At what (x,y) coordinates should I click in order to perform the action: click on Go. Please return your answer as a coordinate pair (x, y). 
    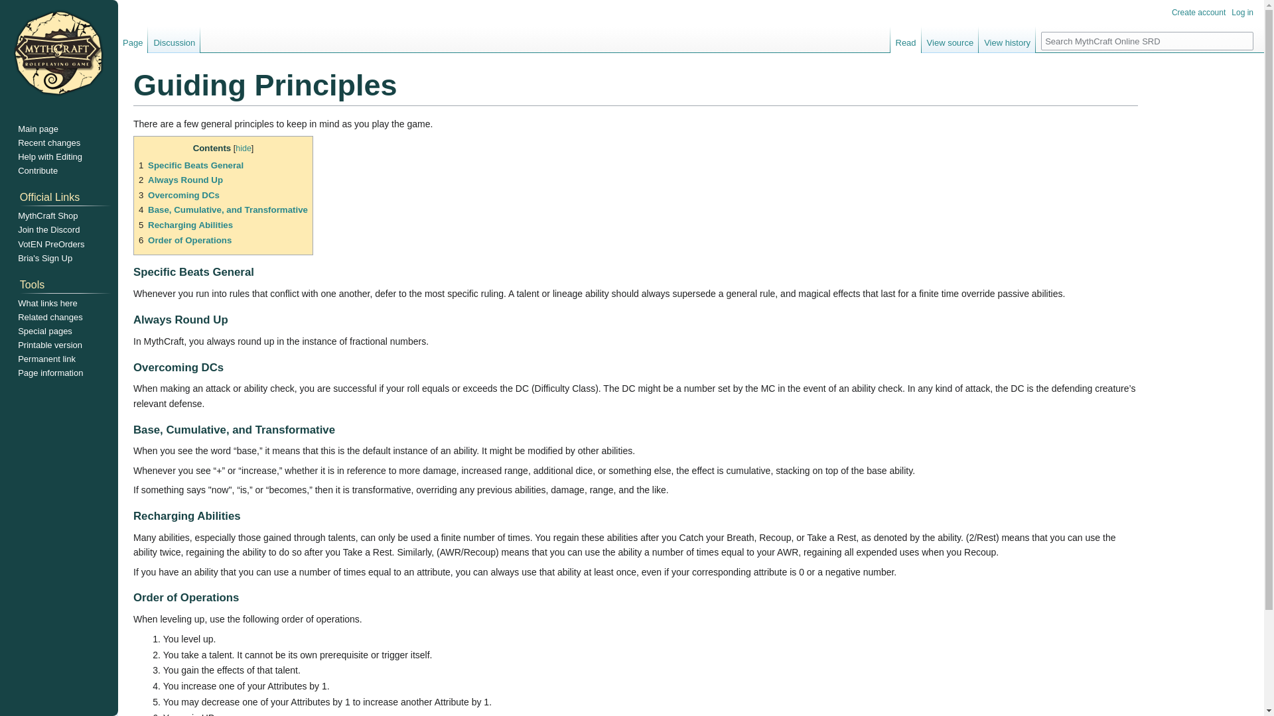
    Looking at the image, I should click on (1243, 40).